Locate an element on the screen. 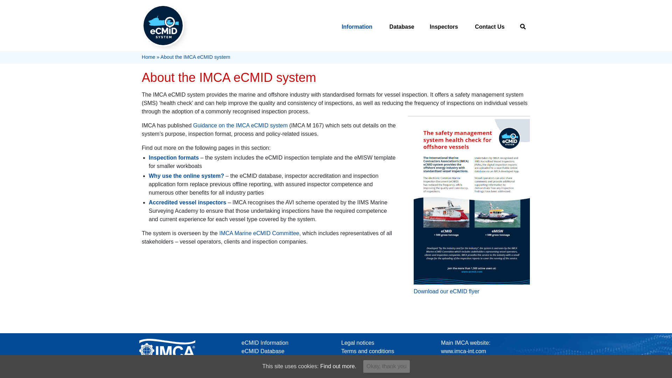  Inspection formats is located at coordinates (174, 157).